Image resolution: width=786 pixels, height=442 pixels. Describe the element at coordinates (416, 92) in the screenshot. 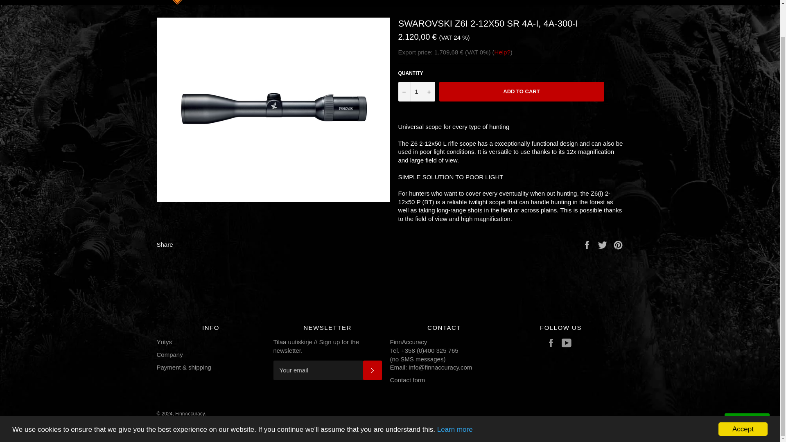

I see `1` at that location.